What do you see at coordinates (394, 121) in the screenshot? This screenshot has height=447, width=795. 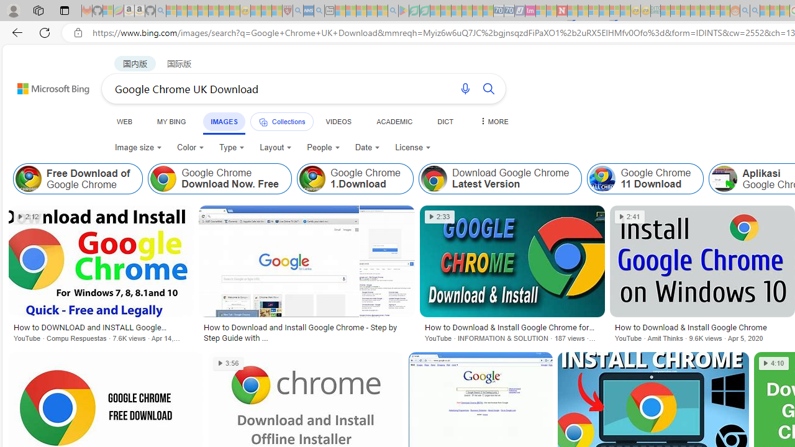 I see `ACADEMIC` at bounding box center [394, 121].